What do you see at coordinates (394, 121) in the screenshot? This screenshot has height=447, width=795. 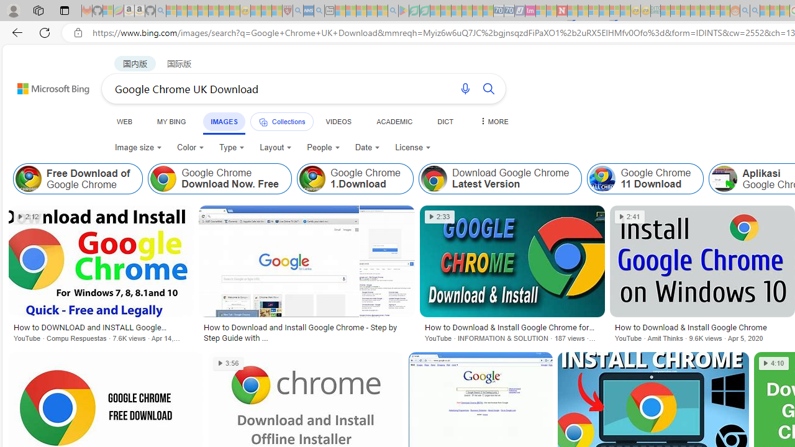 I see `ACADEMIC` at bounding box center [394, 121].